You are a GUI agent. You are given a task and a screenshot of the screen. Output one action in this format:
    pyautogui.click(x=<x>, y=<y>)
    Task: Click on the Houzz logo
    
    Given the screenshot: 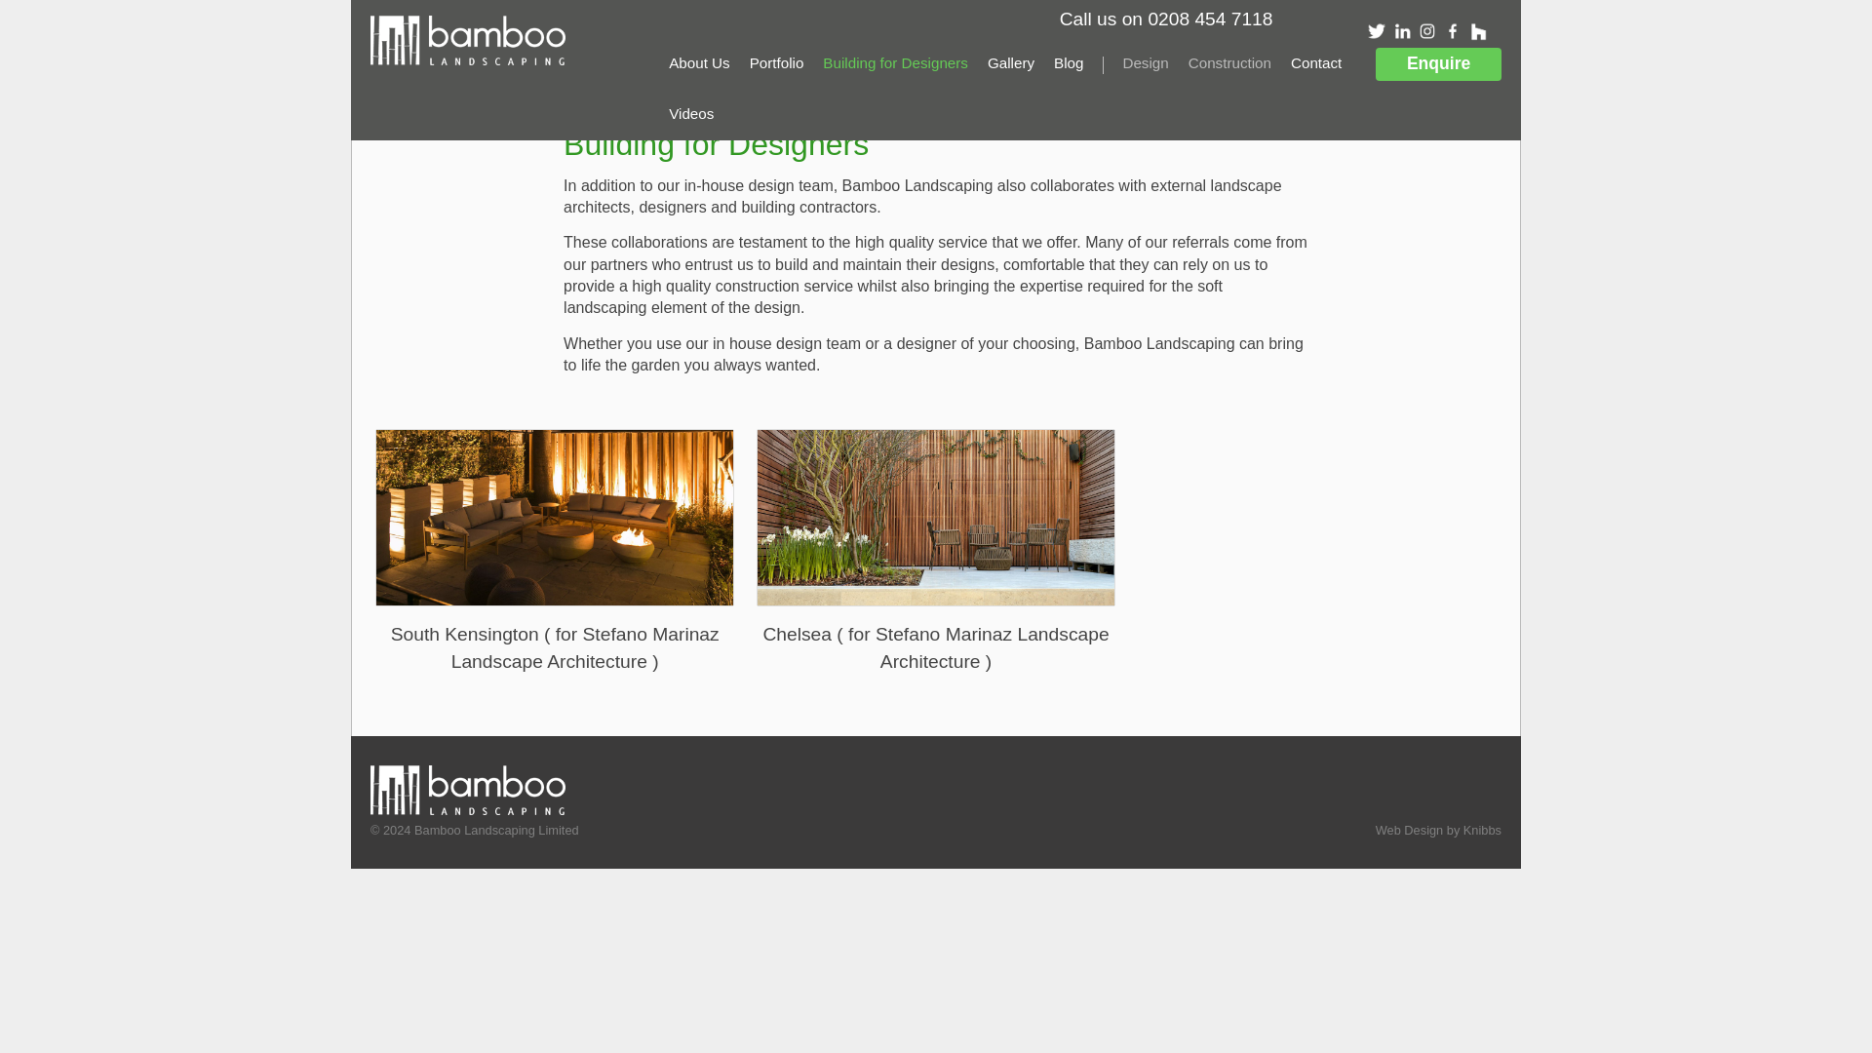 What is the action you would take?
    pyautogui.click(x=1478, y=31)
    